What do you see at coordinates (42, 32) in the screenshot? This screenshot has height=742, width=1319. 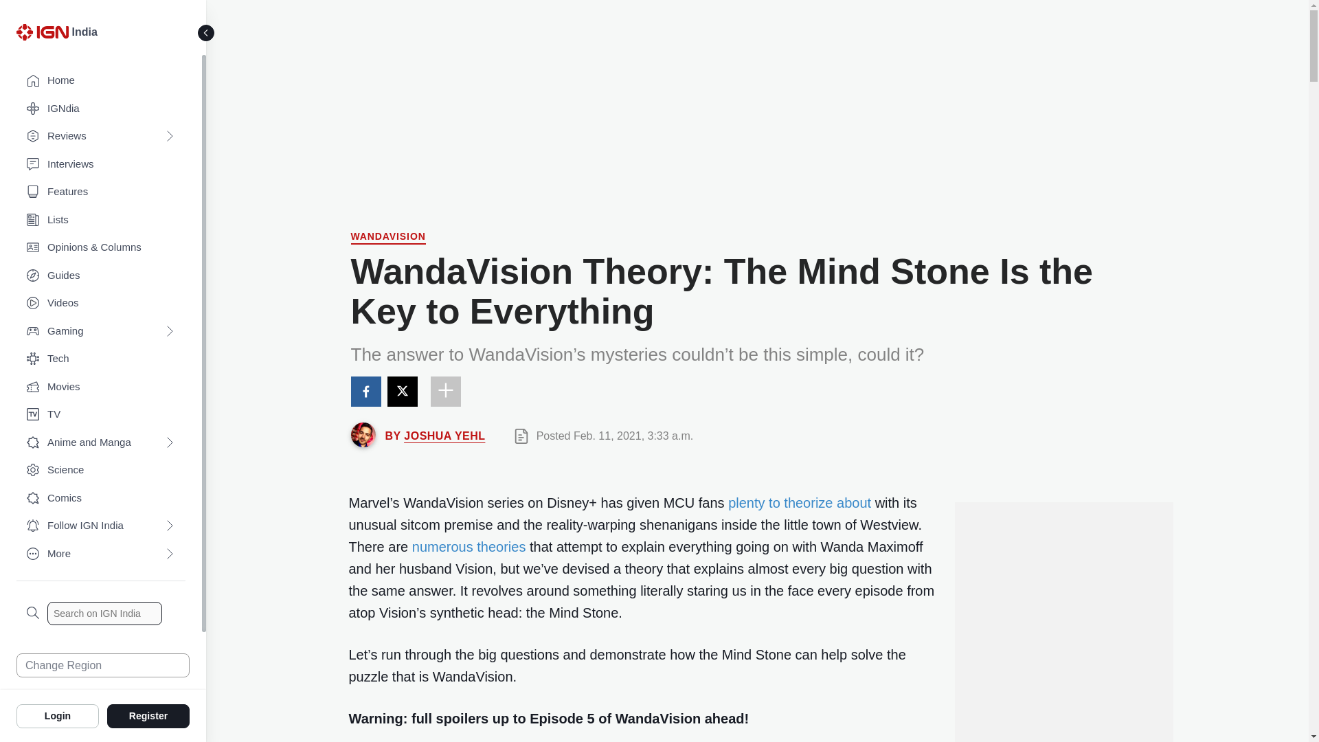 I see `IGN Logo` at bounding box center [42, 32].